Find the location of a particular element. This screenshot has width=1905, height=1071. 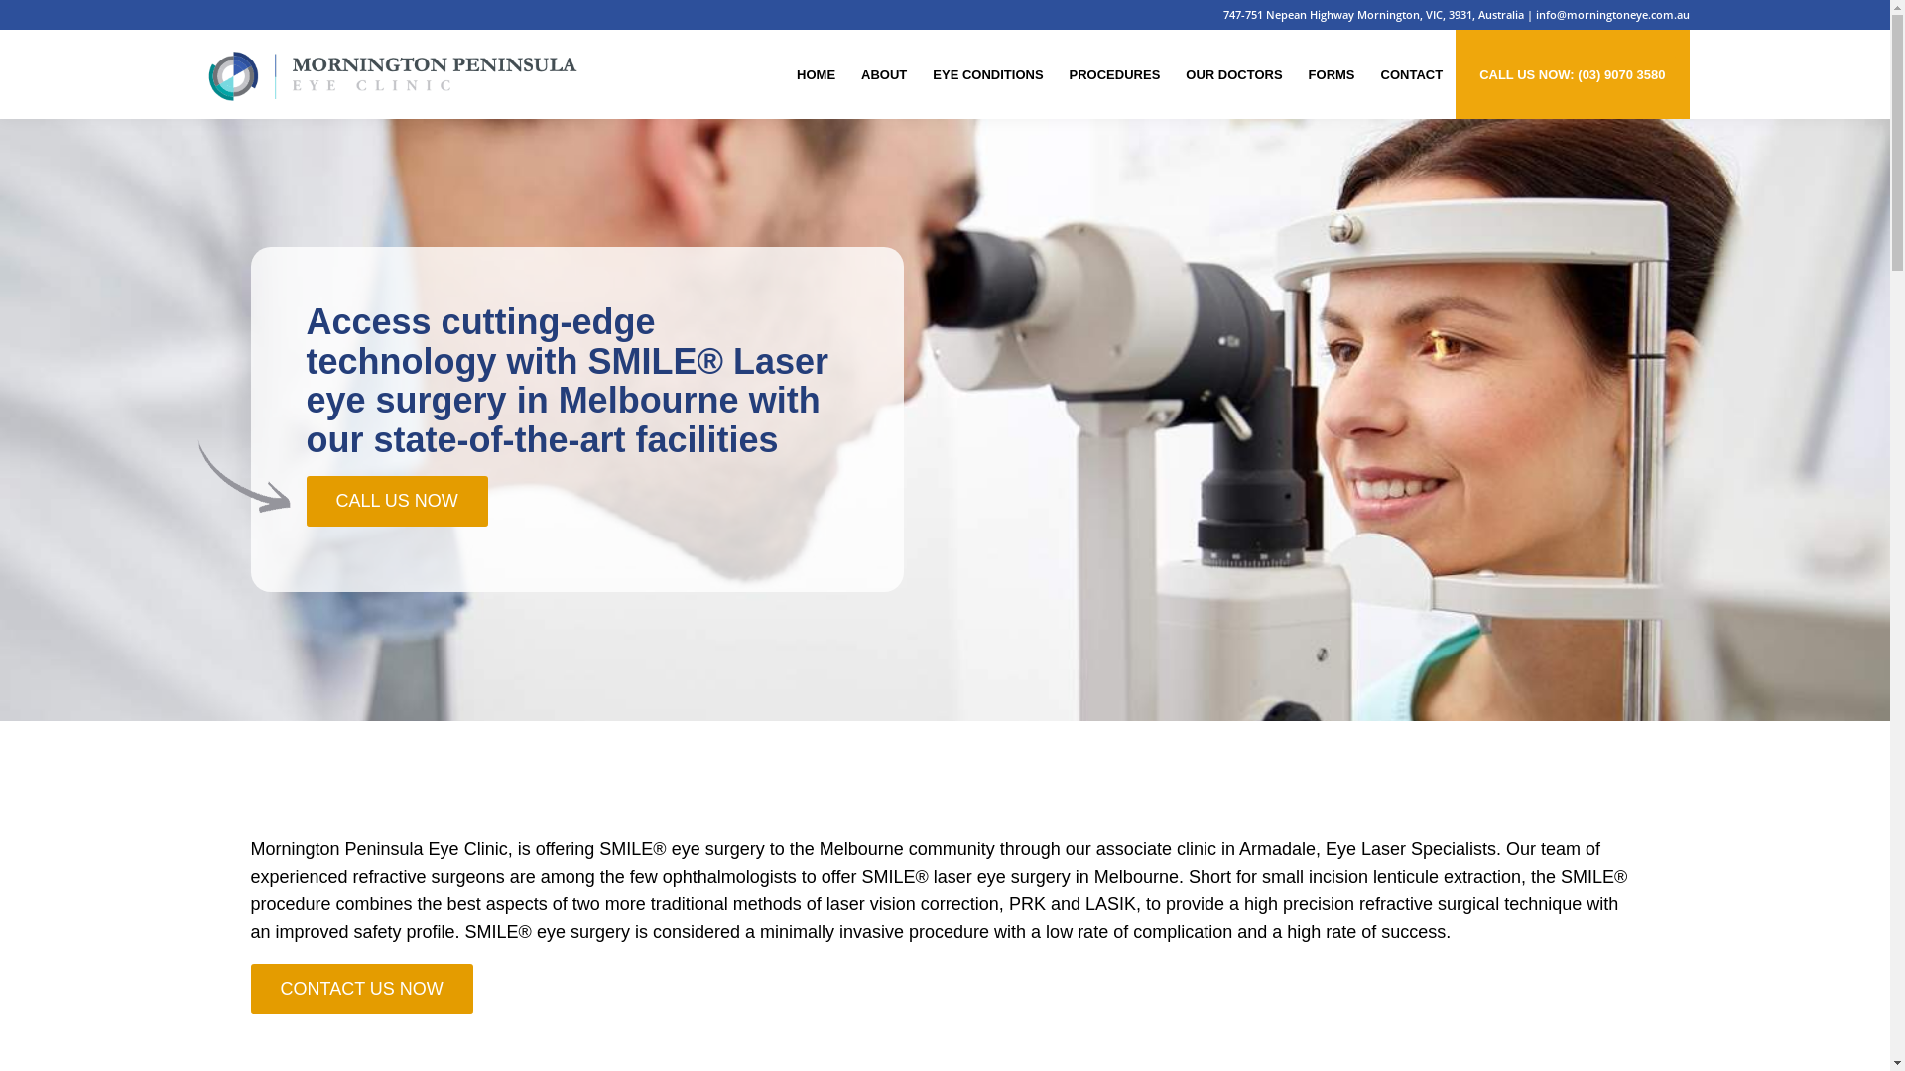

ABOUT is located at coordinates (884, 74).